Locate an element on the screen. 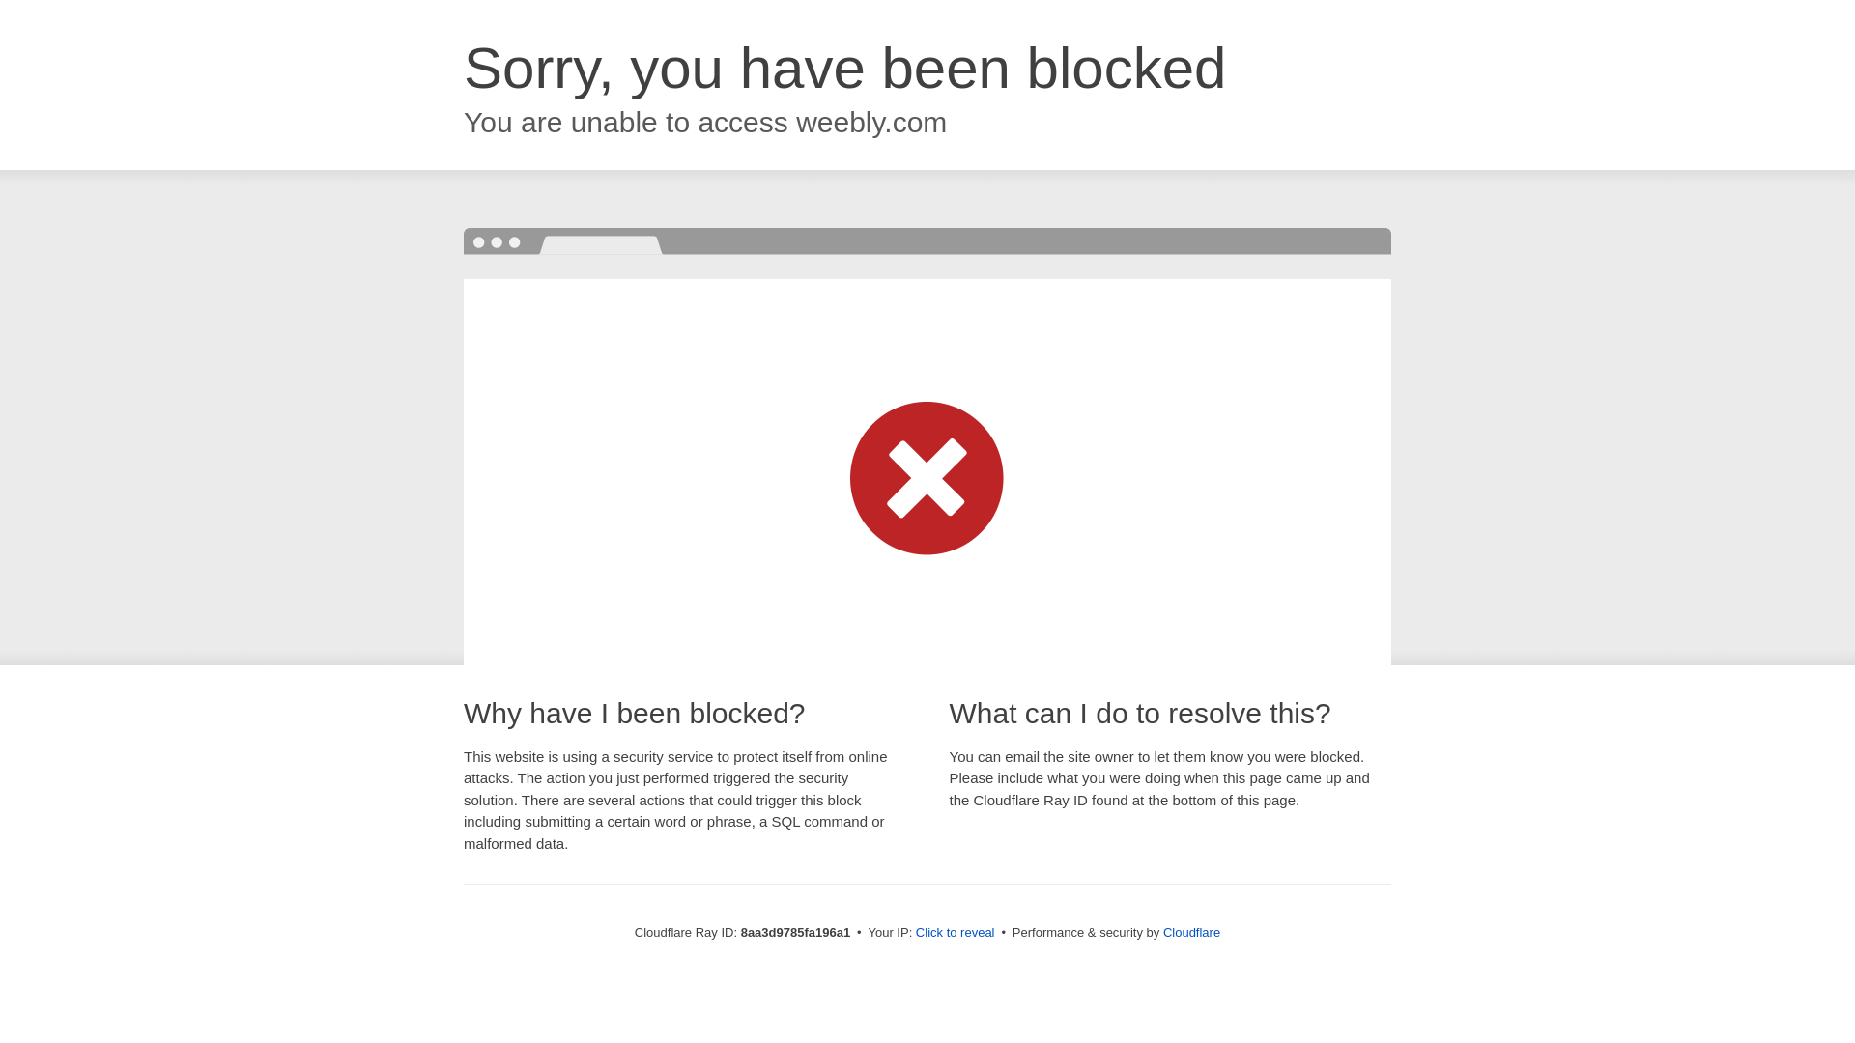 Image resolution: width=1855 pixels, height=1043 pixels. Click to reveal is located at coordinates (955, 933).